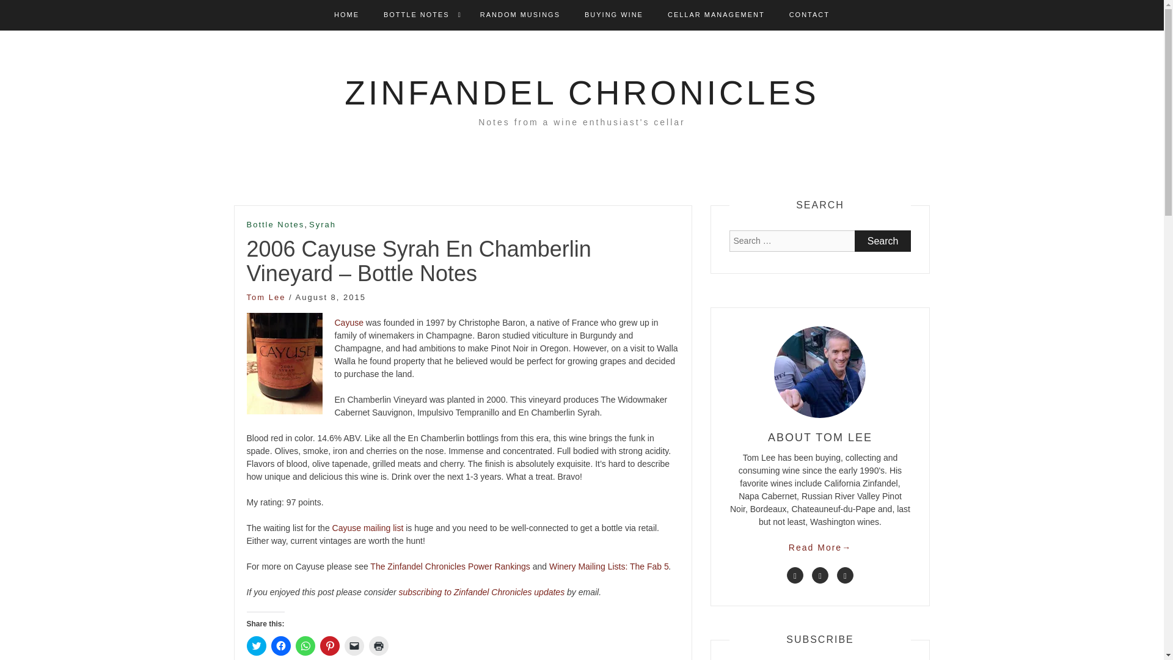 The height and width of the screenshot is (660, 1173). I want to click on mailing list, so click(368, 528).